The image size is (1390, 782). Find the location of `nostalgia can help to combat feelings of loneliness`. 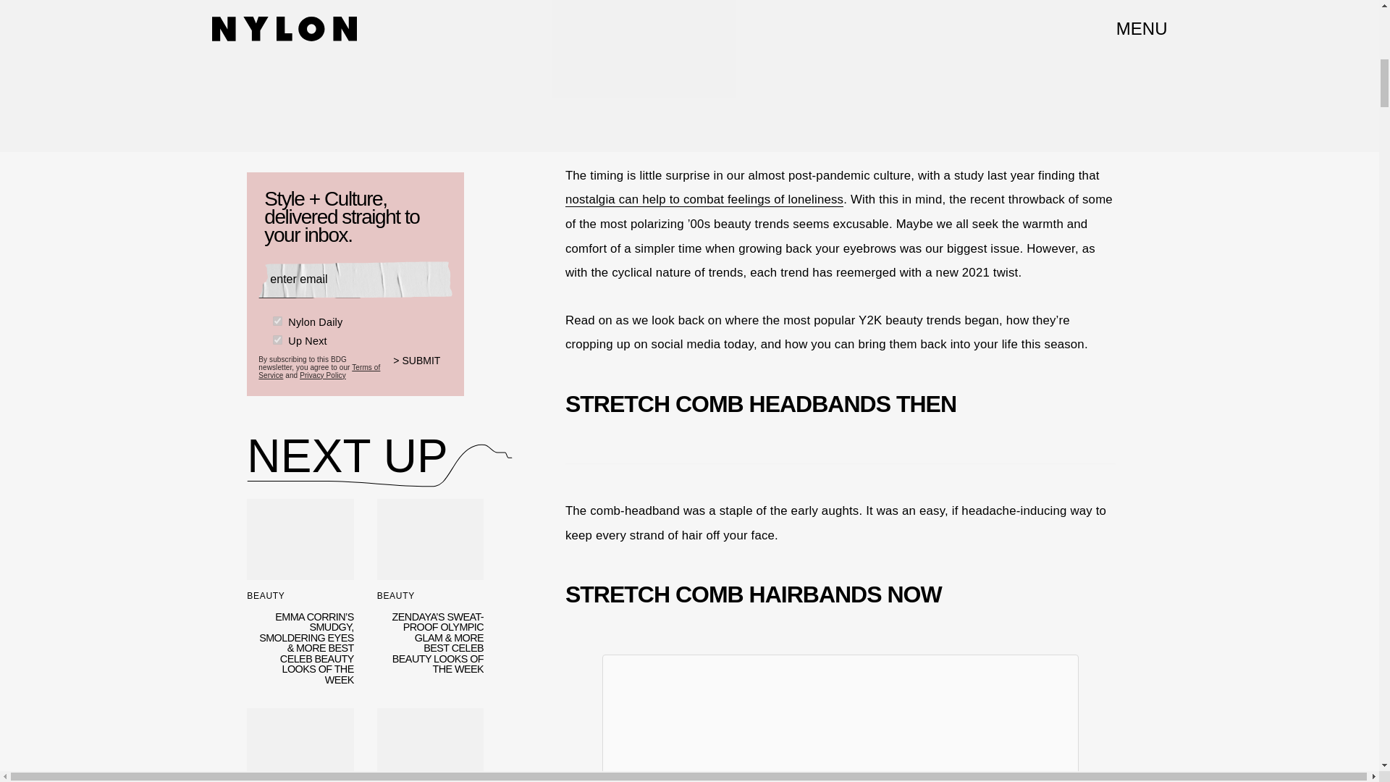

nostalgia can help to combat feelings of loneliness is located at coordinates (704, 200).